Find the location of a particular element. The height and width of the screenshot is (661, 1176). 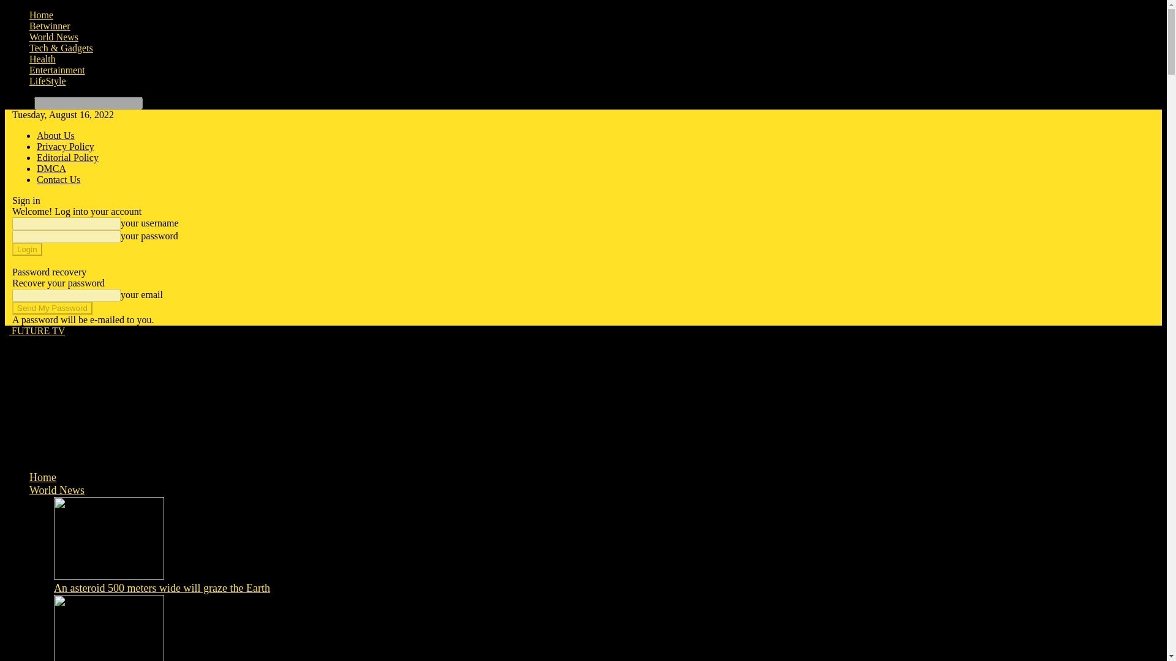

LifeStyle is located at coordinates (48, 81).